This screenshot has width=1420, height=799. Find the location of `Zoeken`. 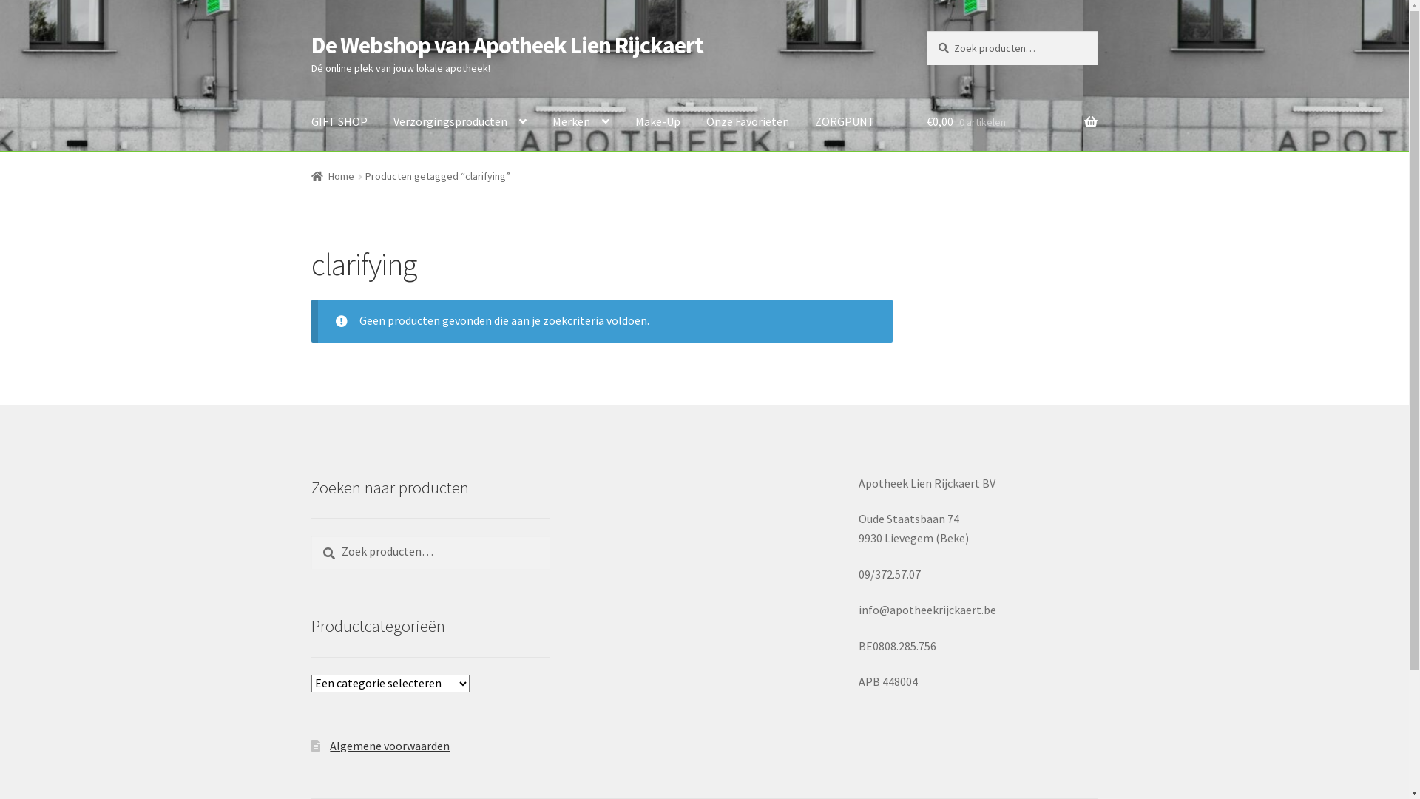

Zoeken is located at coordinates (926, 31).